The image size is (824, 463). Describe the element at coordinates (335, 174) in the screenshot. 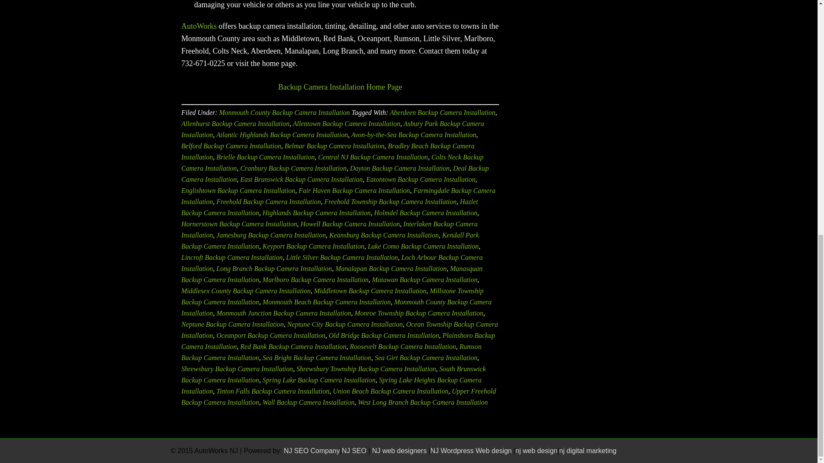

I see `Deal Backup Camera Installation` at that location.